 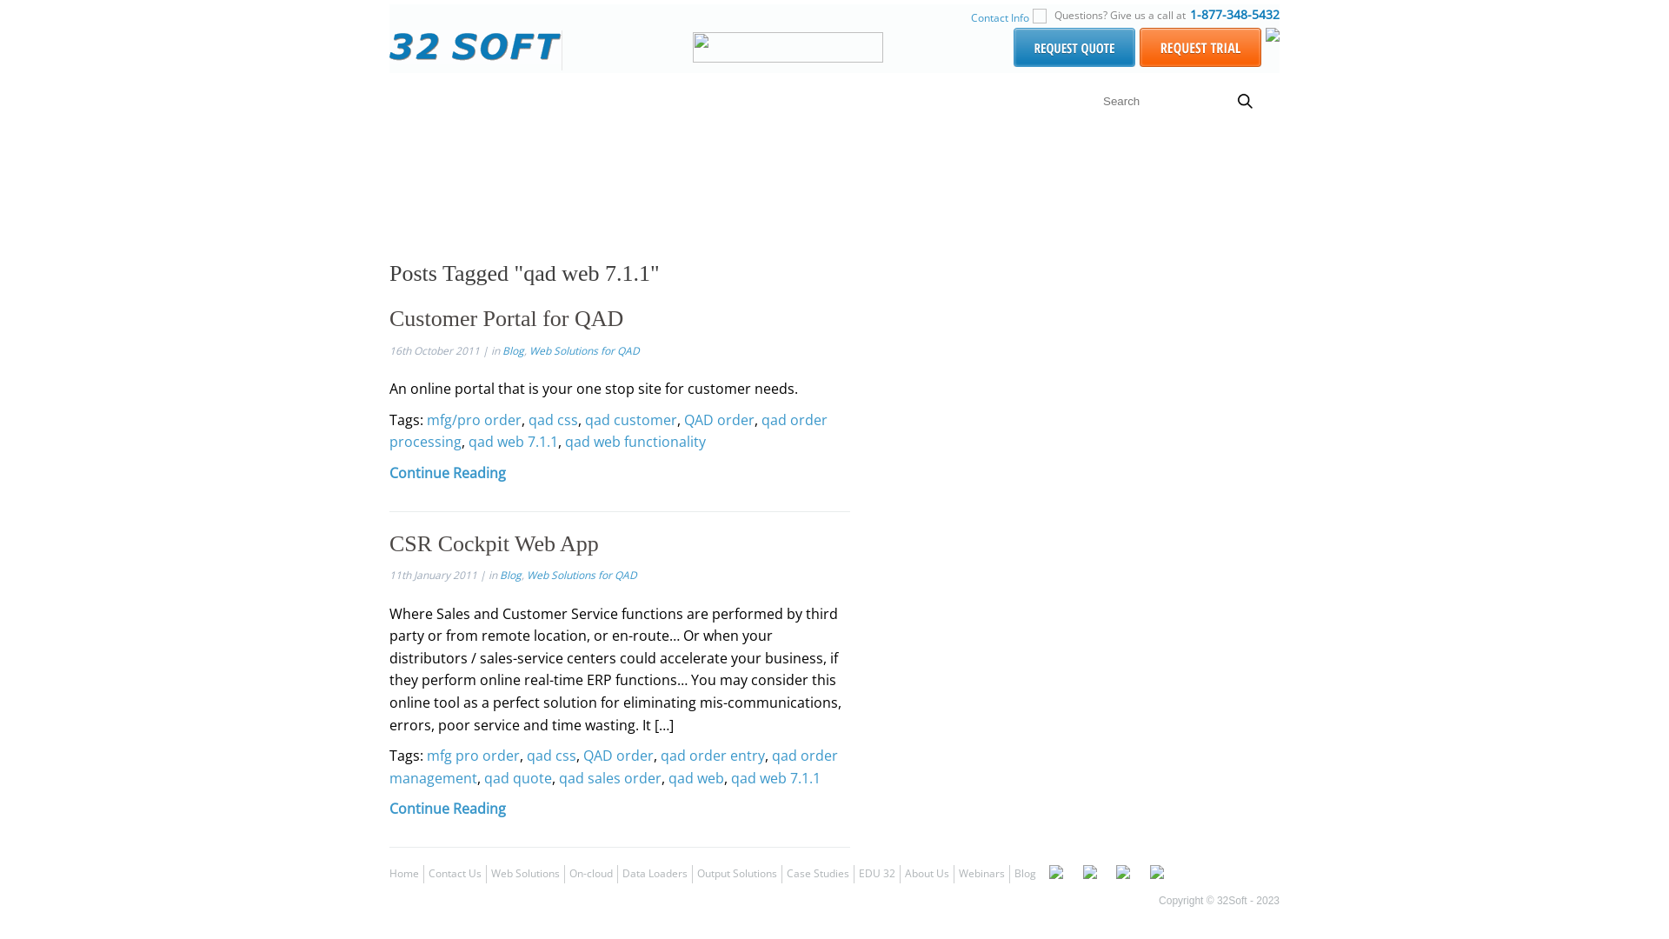 I want to click on Case Studies, so click(x=722, y=102).